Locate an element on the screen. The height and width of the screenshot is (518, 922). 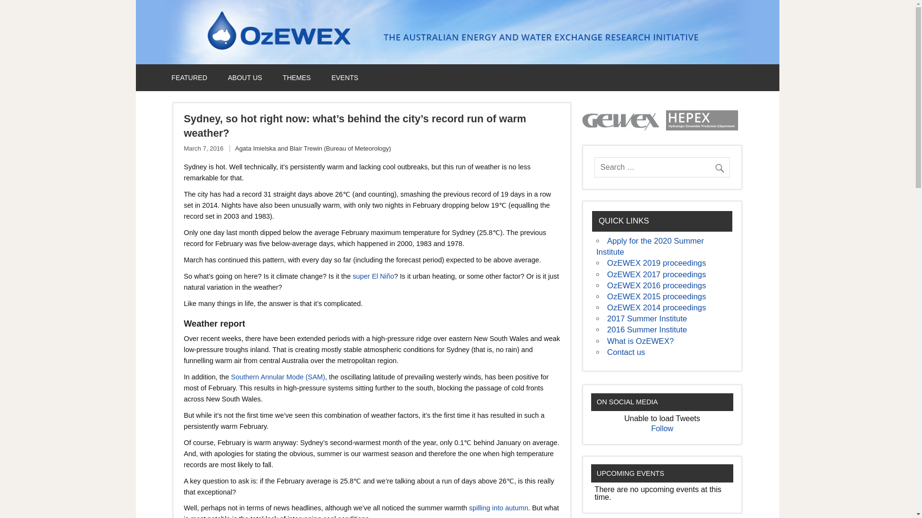
Apply for the 2020 Summer Institute is located at coordinates (650, 246).